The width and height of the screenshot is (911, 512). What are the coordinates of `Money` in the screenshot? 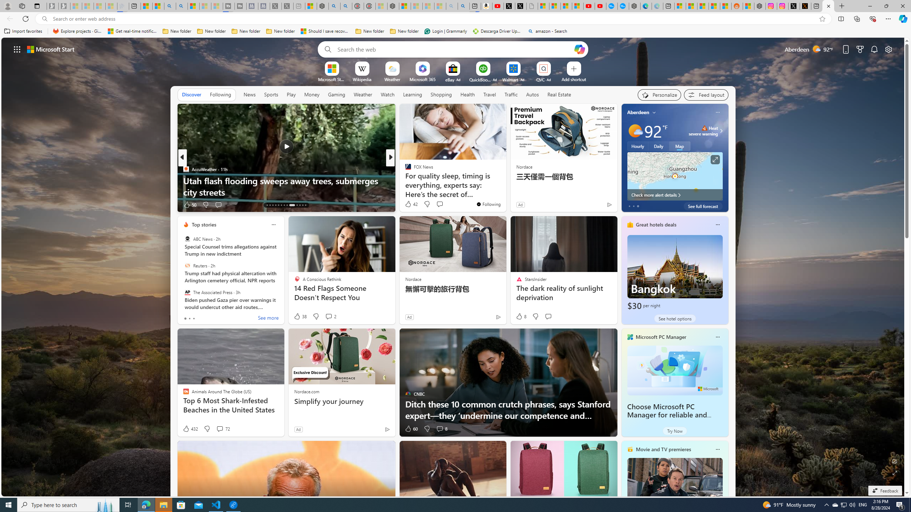 It's located at (312, 94).